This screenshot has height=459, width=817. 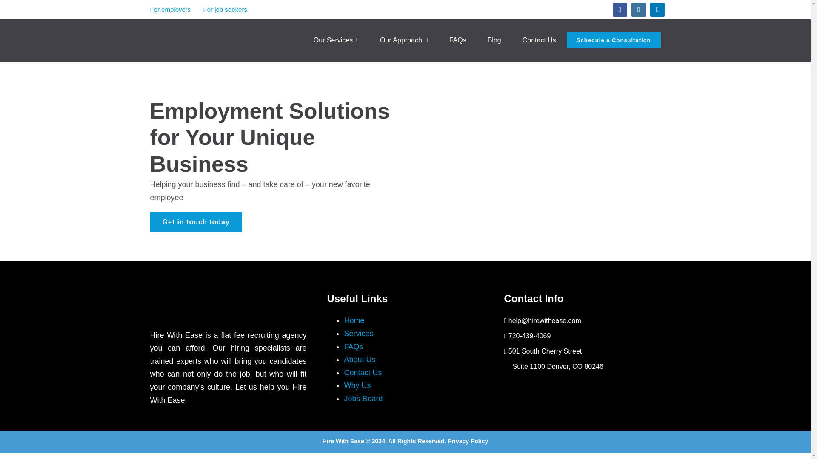 I want to click on FAQs, so click(x=353, y=347).